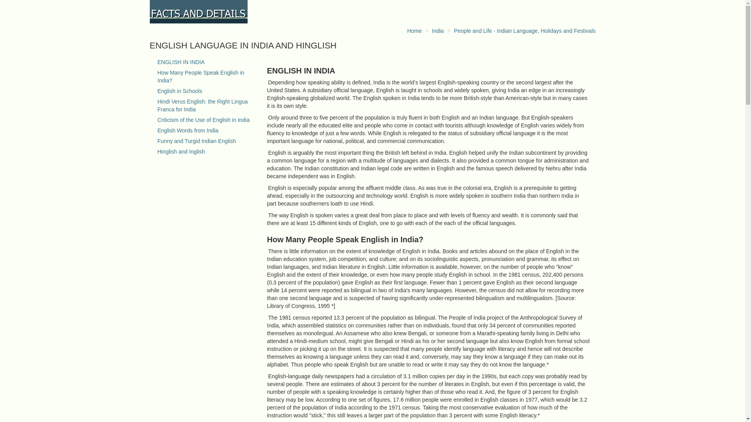 Image resolution: width=751 pixels, height=422 pixels. Describe the element at coordinates (179, 91) in the screenshot. I see `English in Schools` at that location.